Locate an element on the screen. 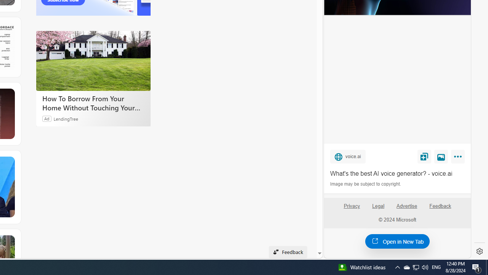 Image resolution: width=488 pixels, height=275 pixels. Advertise is located at coordinates (406, 206).